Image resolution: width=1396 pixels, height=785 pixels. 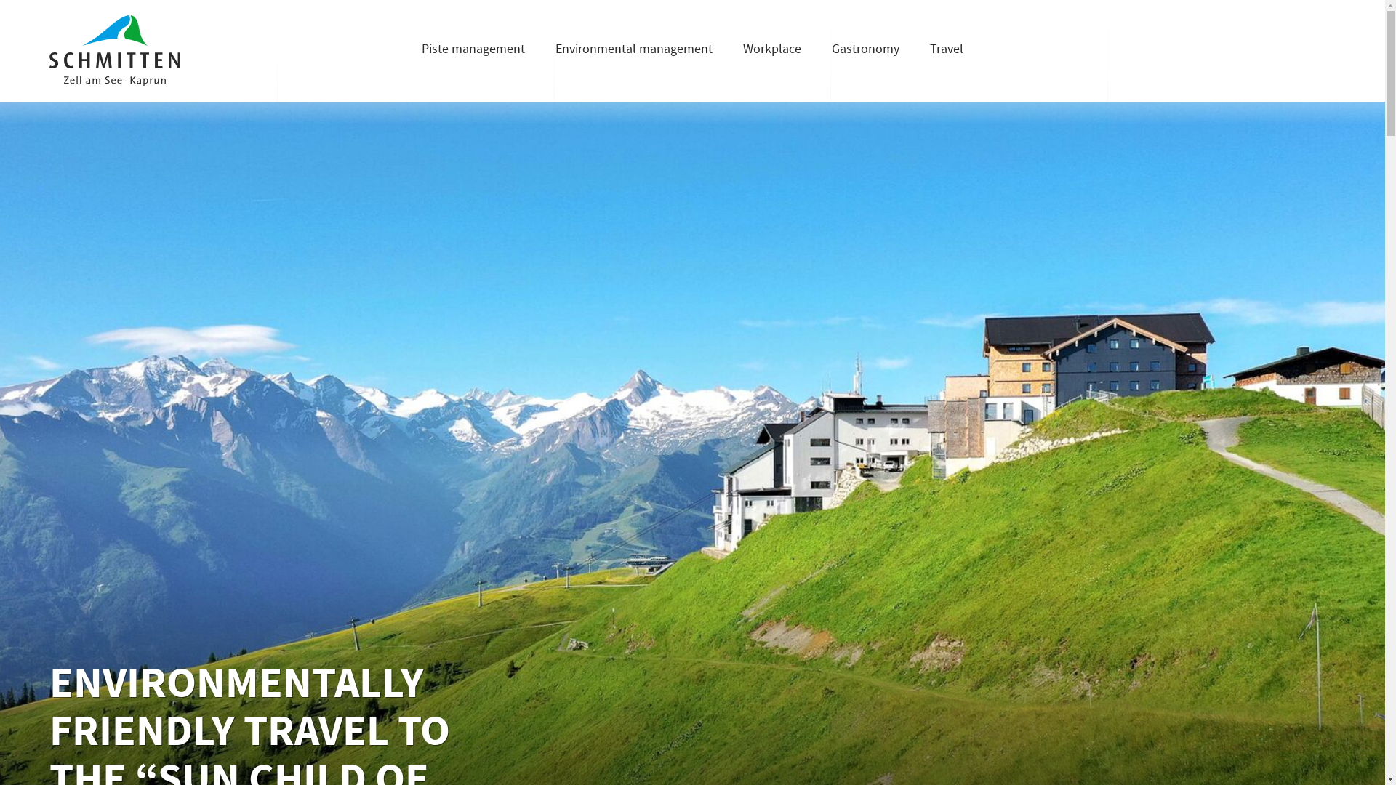 I want to click on Piste management, so click(x=473, y=51).